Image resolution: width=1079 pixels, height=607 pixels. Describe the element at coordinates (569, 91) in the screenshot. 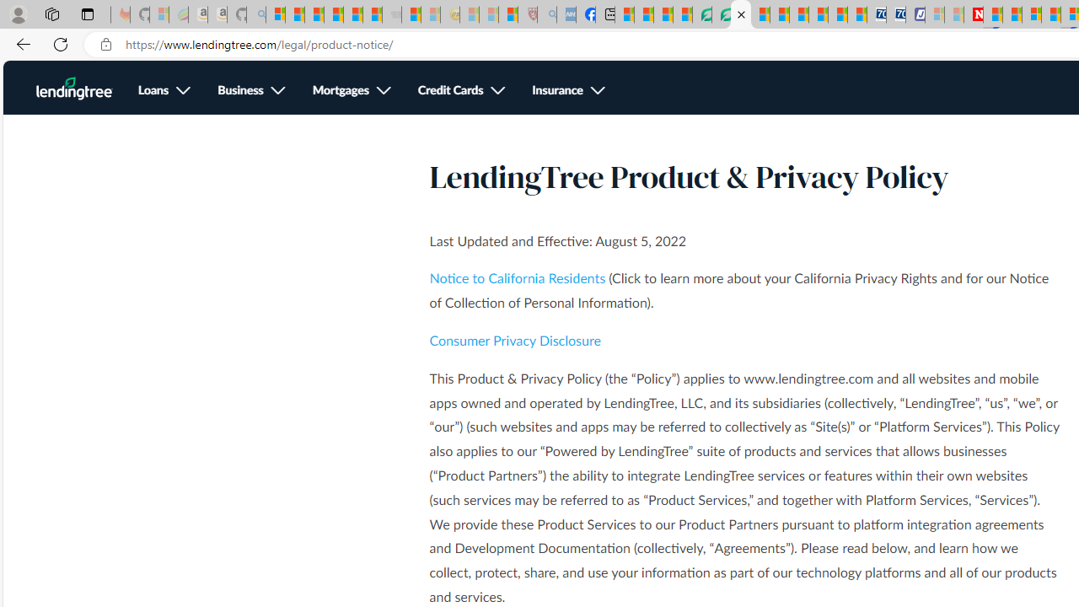

I see `Insurance, see more` at that location.